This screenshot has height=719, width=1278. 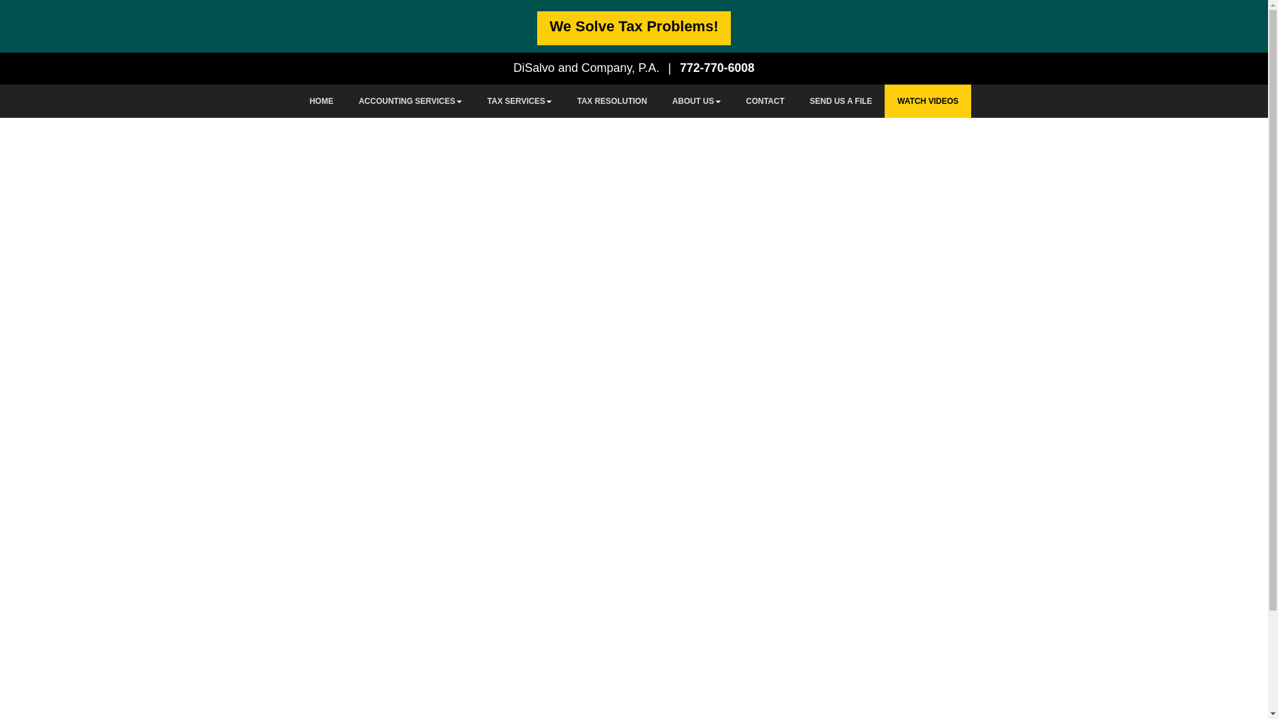 I want to click on ABOUT US, so click(x=696, y=101).